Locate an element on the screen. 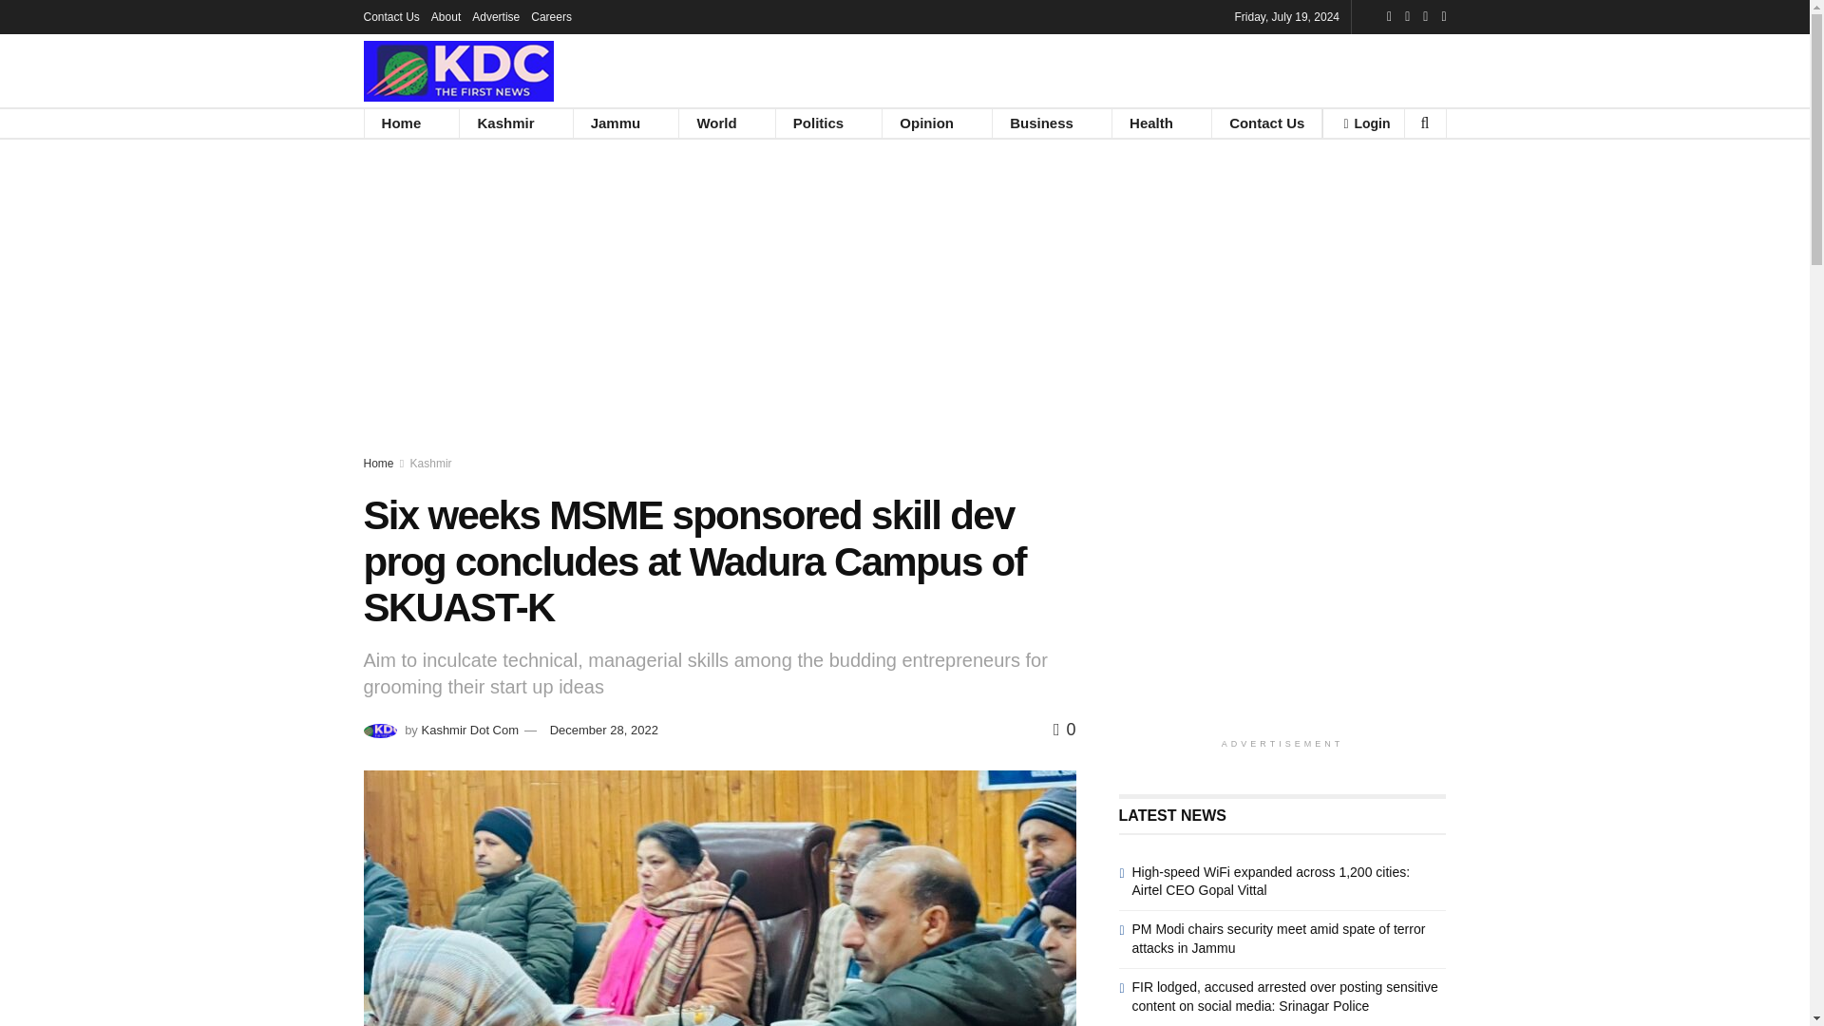 The height and width of the screenshot is (1026, 1824). Contact Us is located at coordinates (391, 17).